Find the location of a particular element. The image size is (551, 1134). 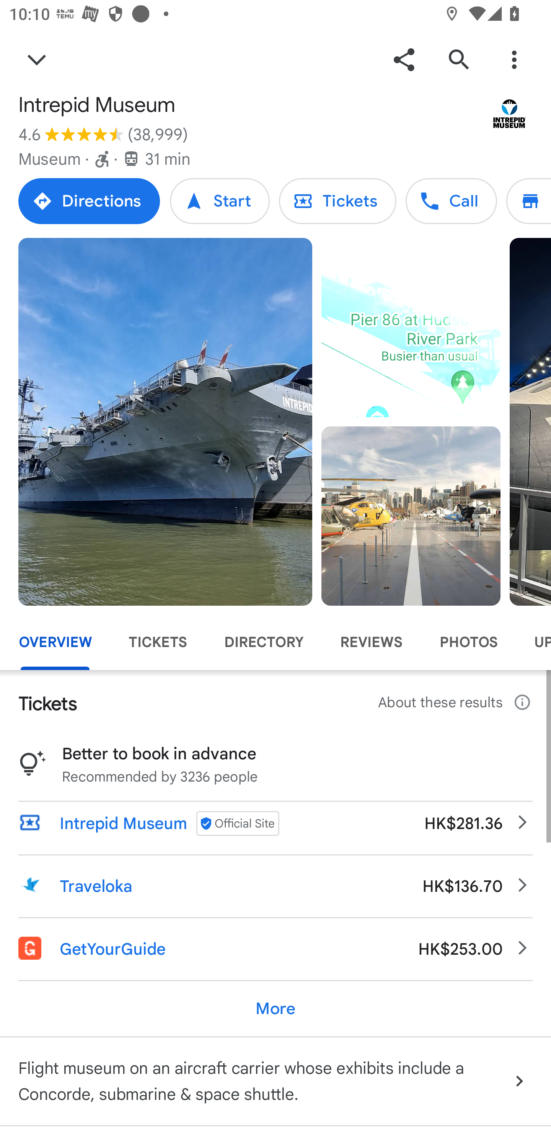

Back to Search is located at coordinates (37, 59).